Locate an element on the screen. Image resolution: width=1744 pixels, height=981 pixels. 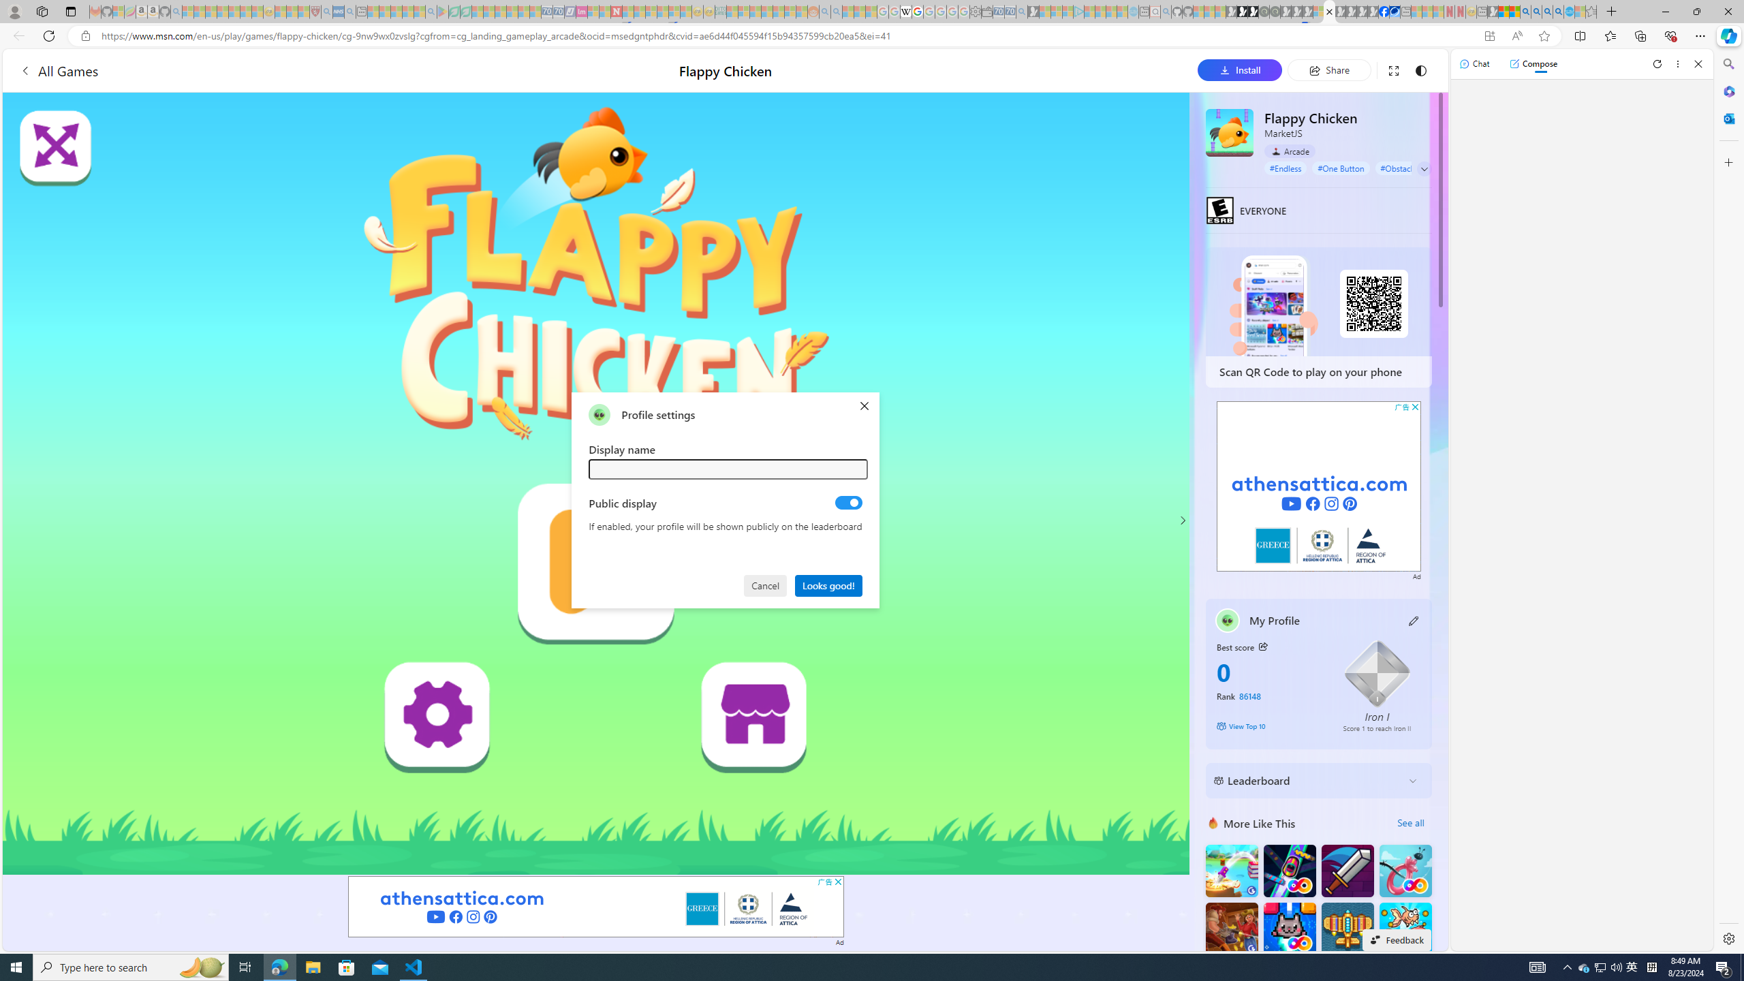
Leaderboard is located at coordinates (1308, 781).